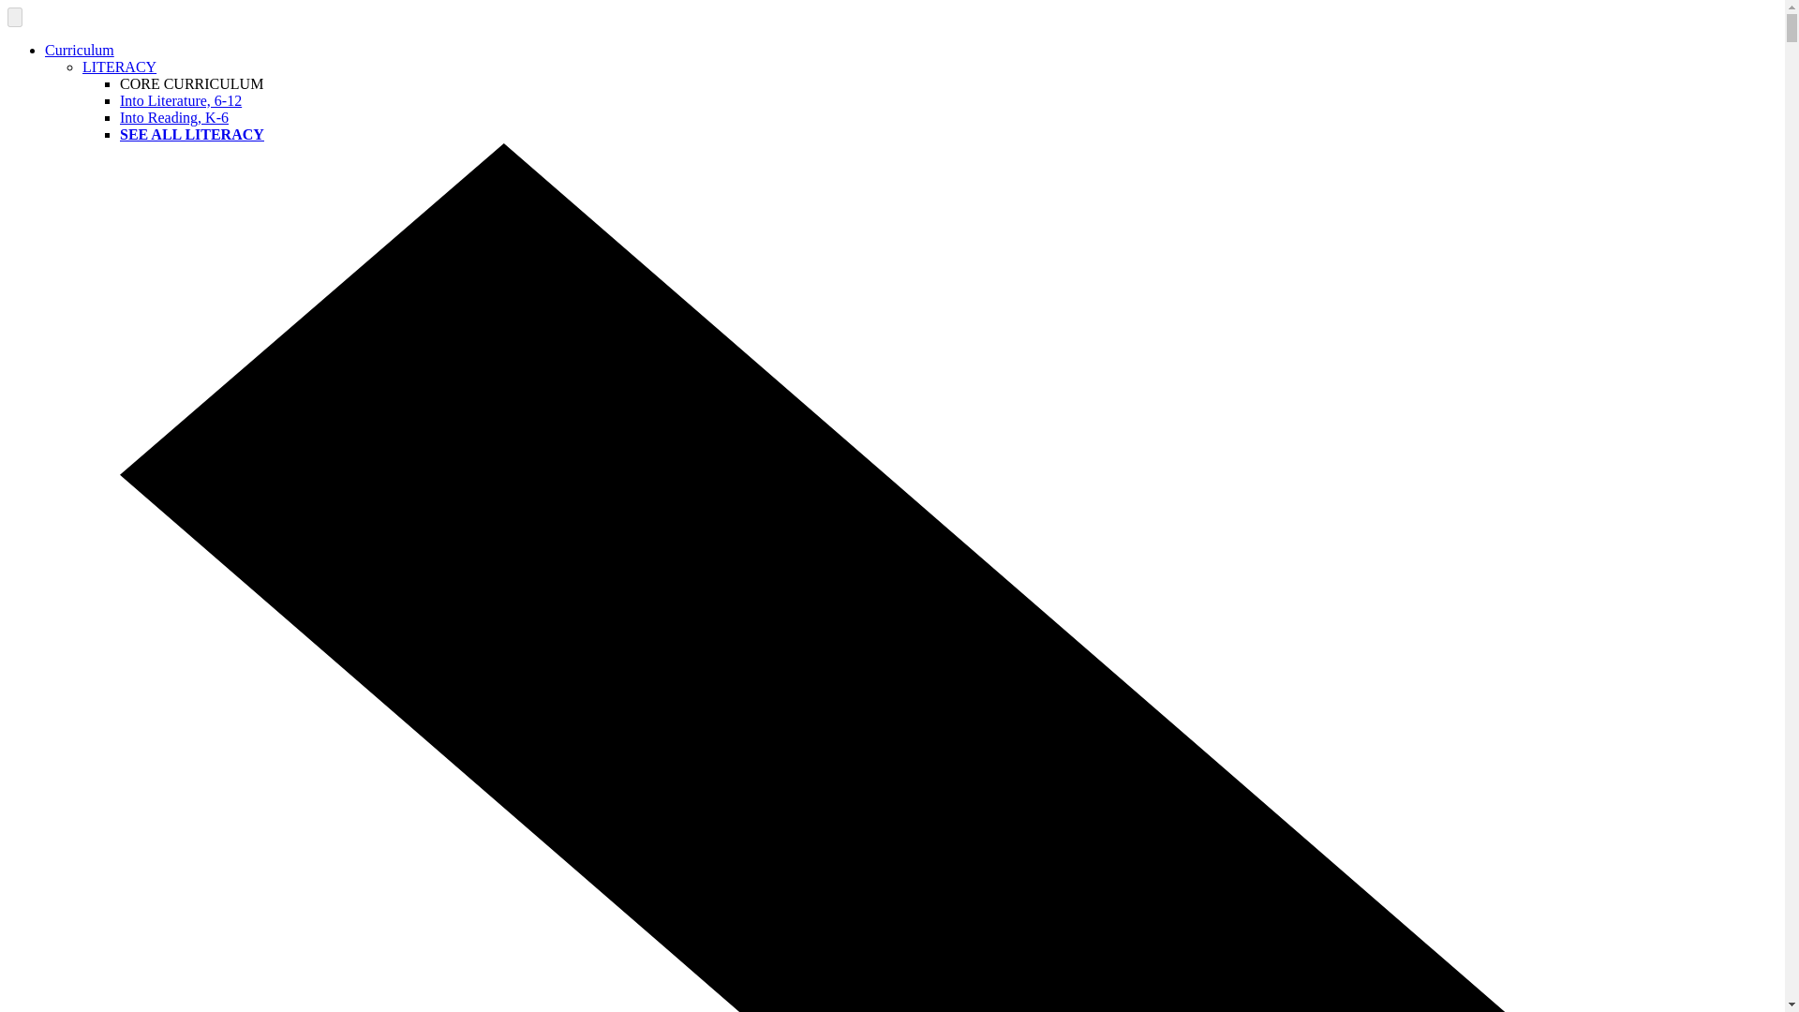 The image size is (1799, 1012). I want to click on Close, so click(14, 17).